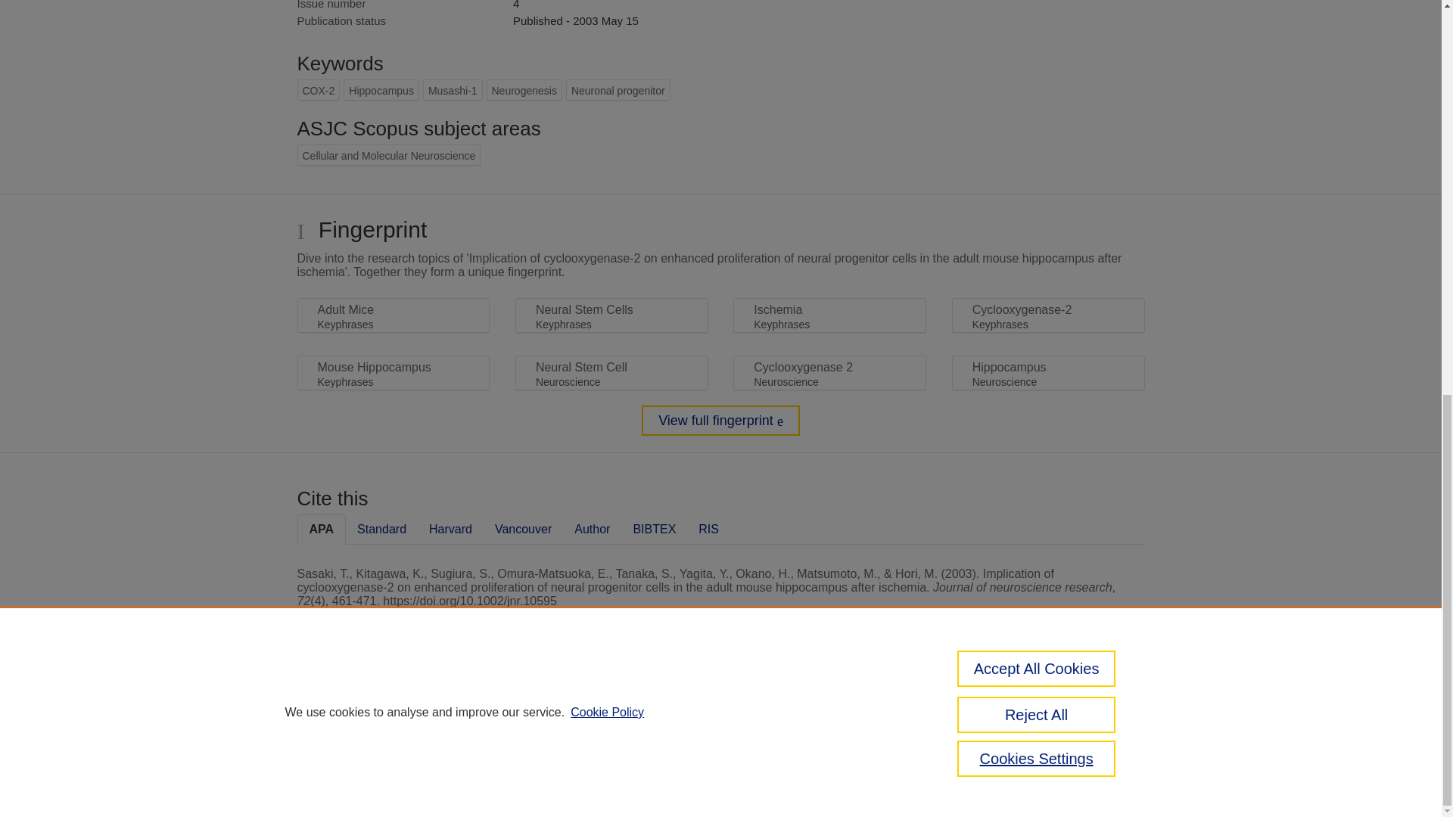  Describe the element at coordinates (362, 707) in the screenshot. I see `Pure` at that location.